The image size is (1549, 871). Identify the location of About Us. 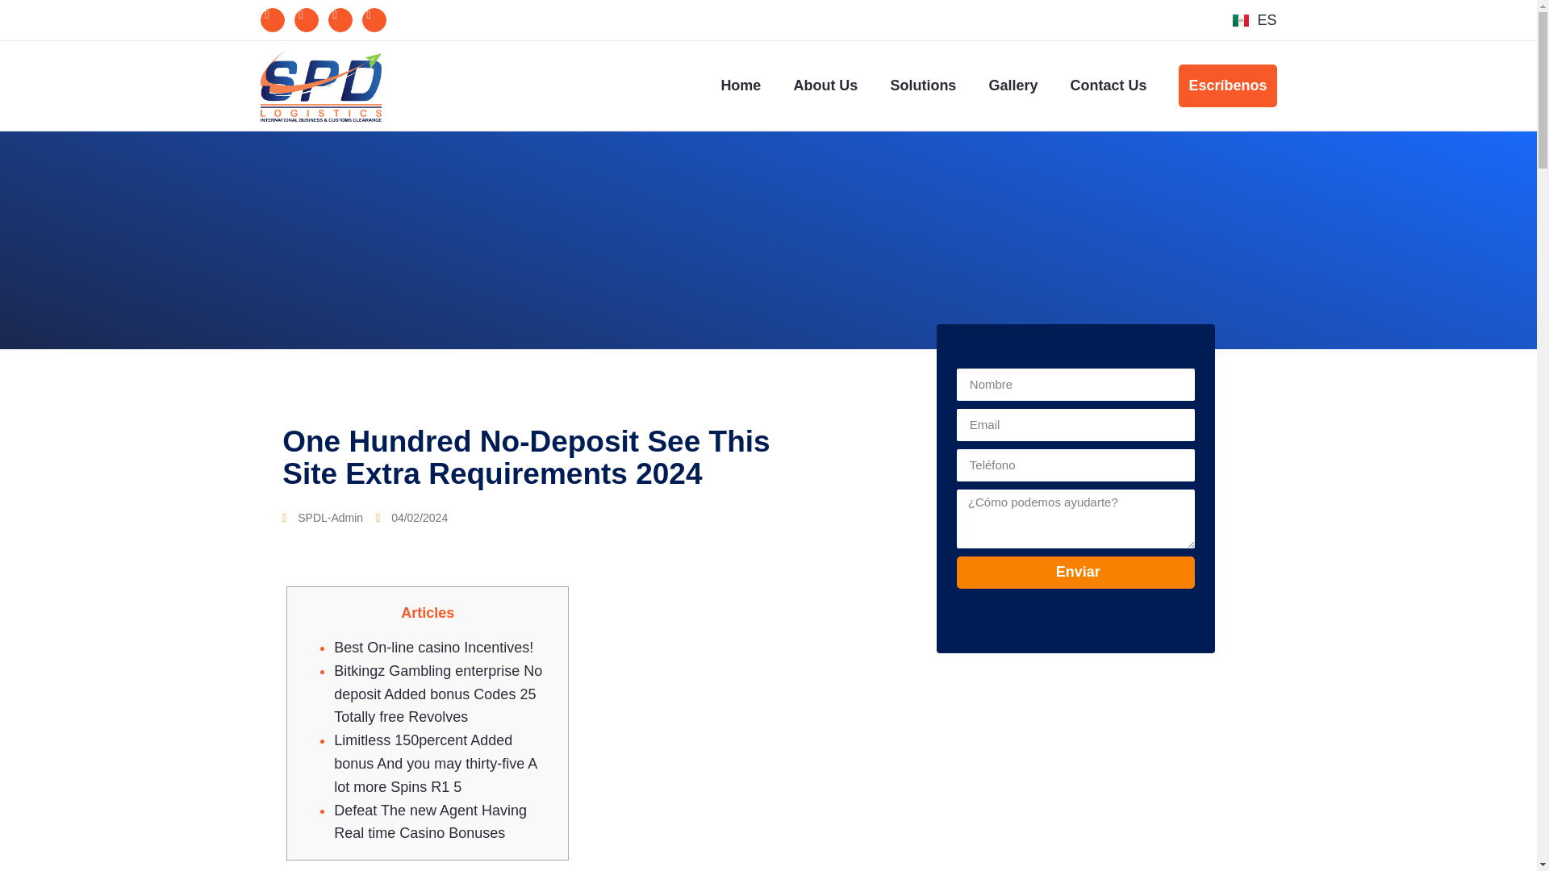
(825, 85).